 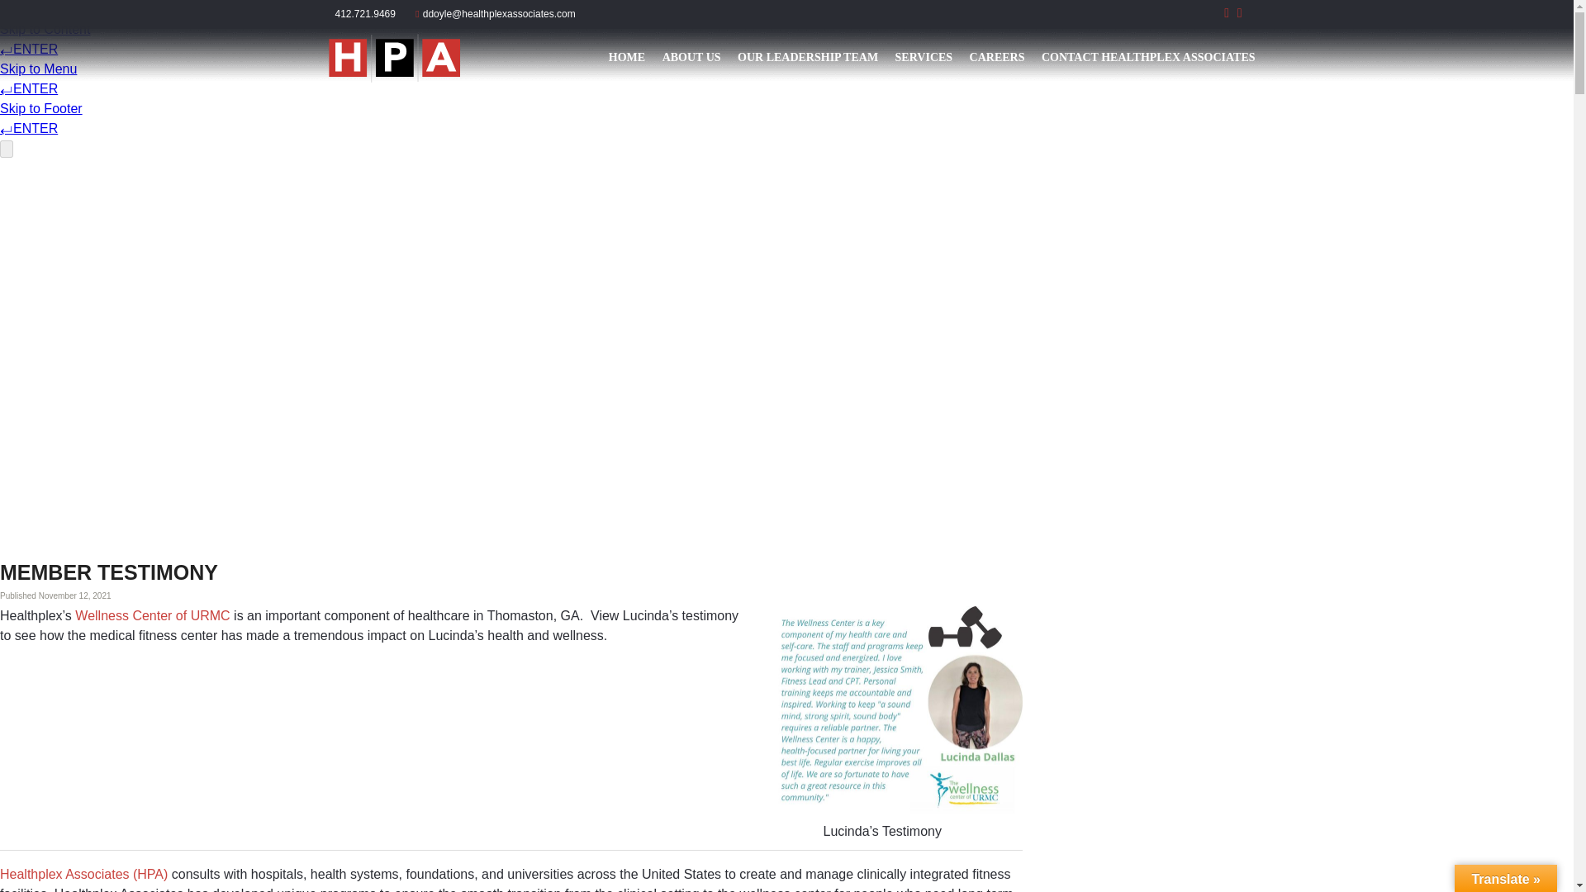 I want to click on CONTACT HEALTHPLEX ASSOCIATES, so click(x=1148, y=58).